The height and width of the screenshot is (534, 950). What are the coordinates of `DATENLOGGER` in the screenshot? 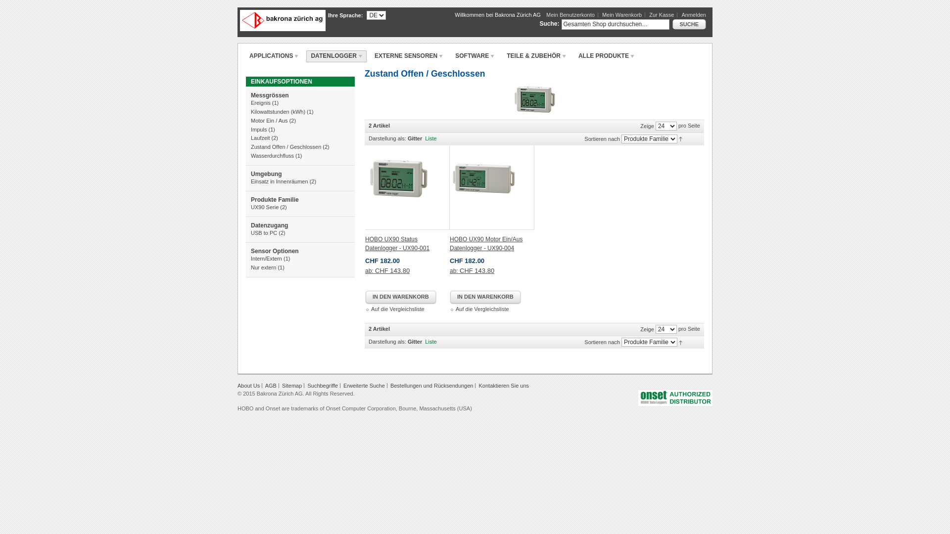 It's located at (336, 56).